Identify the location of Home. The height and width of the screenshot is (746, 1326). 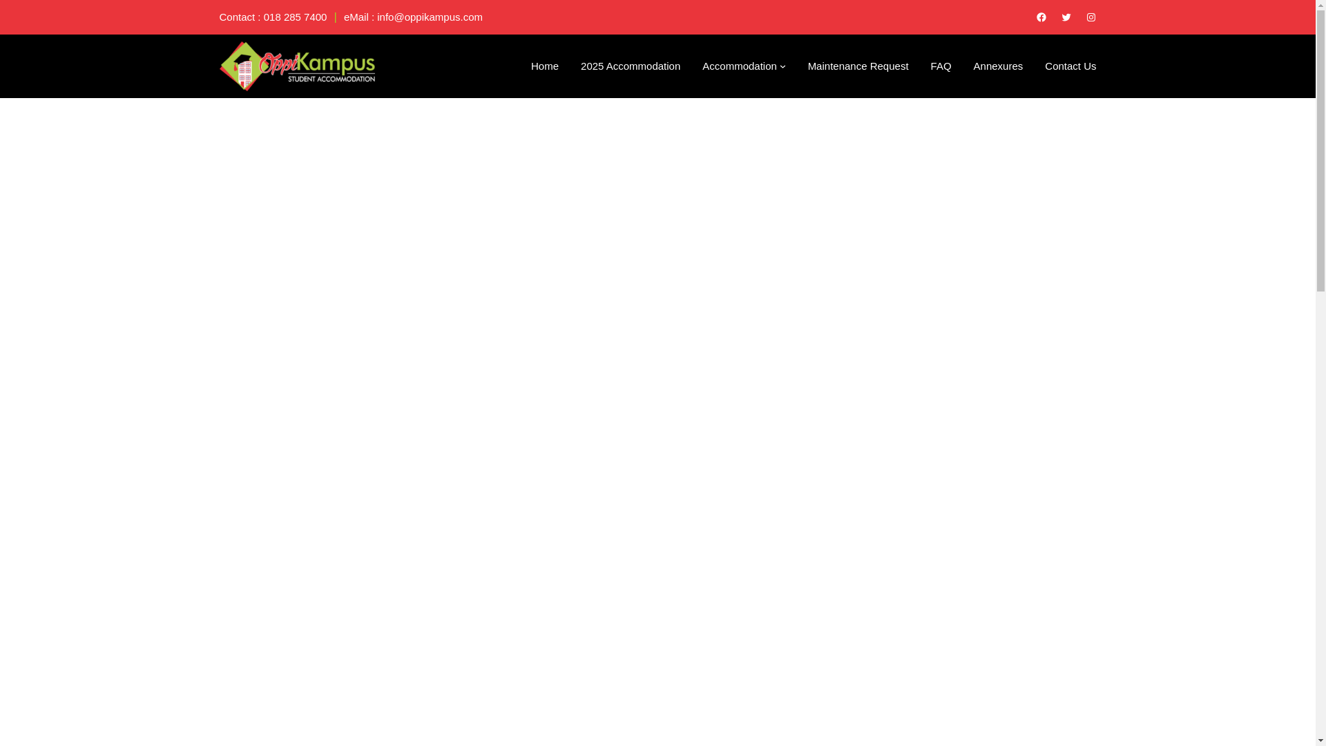
(544, 66).